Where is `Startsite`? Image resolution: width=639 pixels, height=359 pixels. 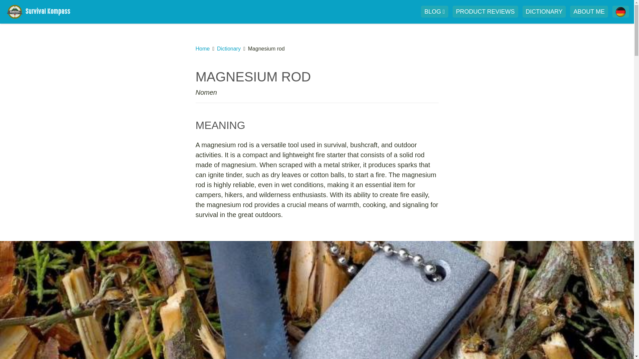
Startsite is located at coordinates (43, 11).